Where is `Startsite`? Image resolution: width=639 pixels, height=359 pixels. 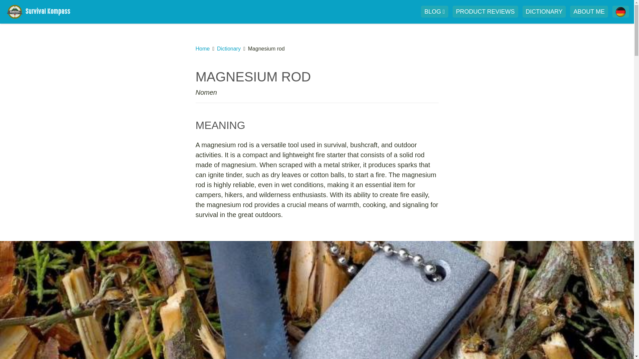
Startsite is located at coordinates (43, 11).